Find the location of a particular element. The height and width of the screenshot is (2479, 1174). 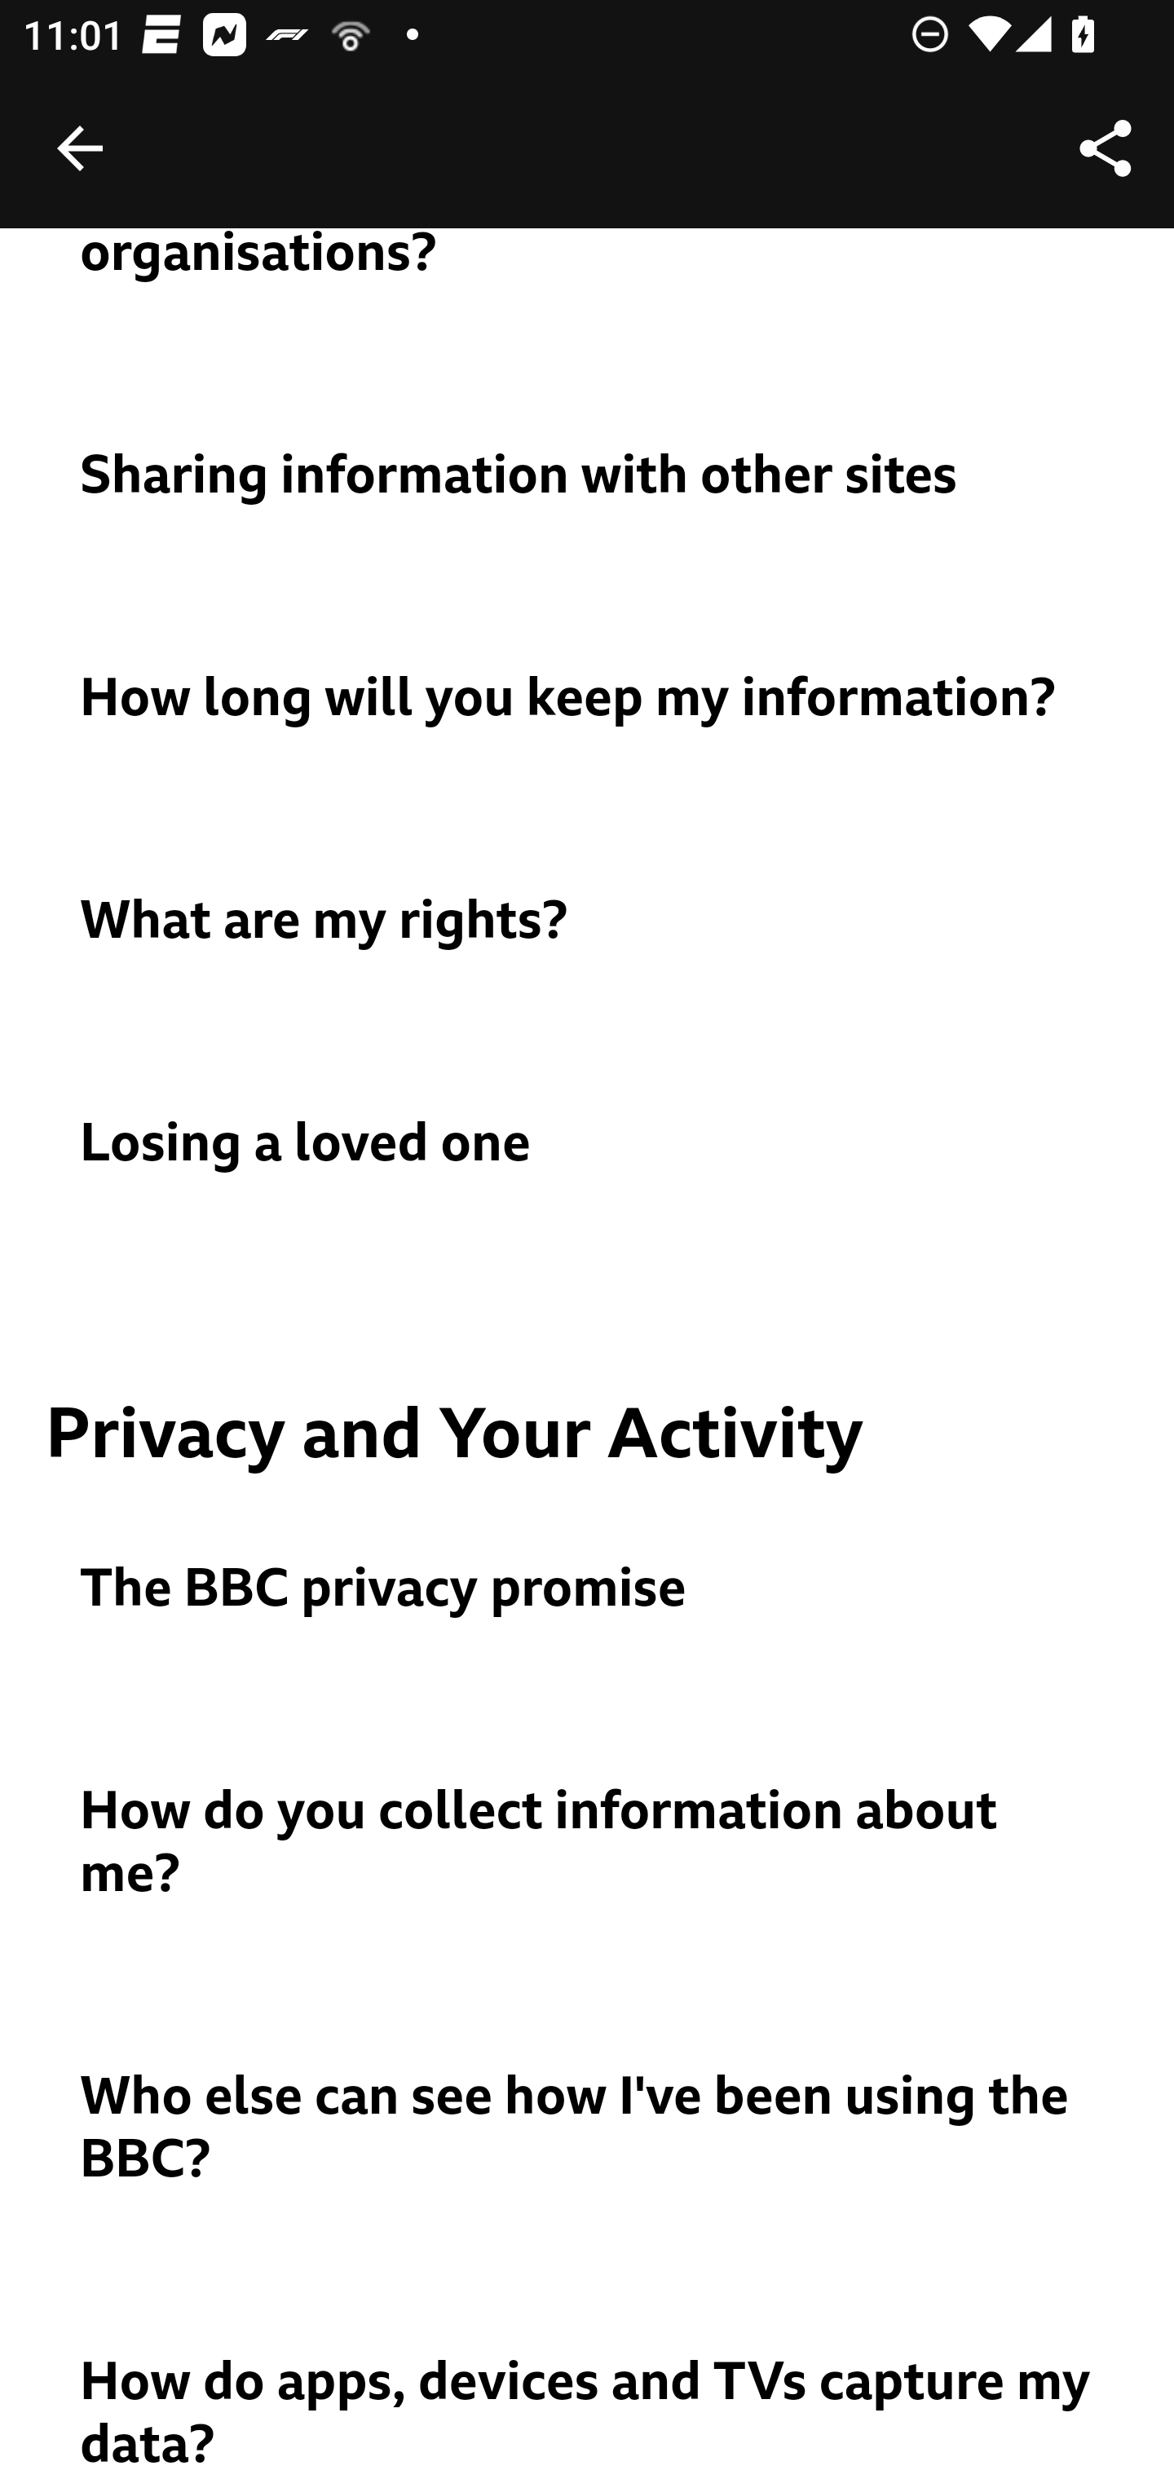

What are my rights? is located at coordinates (589, 923).